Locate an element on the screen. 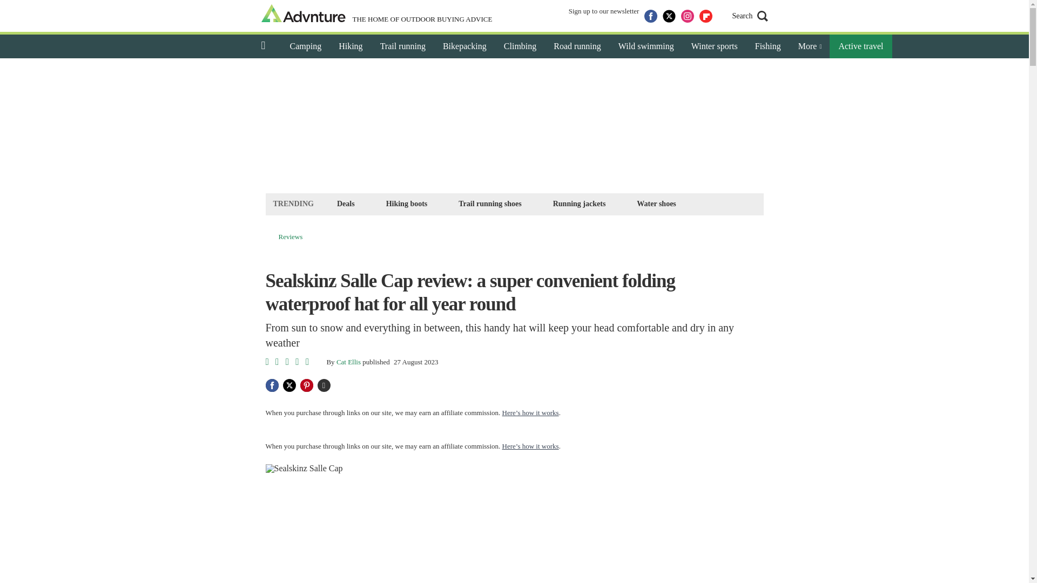  THE HOME OF OUTDOOR BUYING ADVICE is located at coordinates (377, 15).